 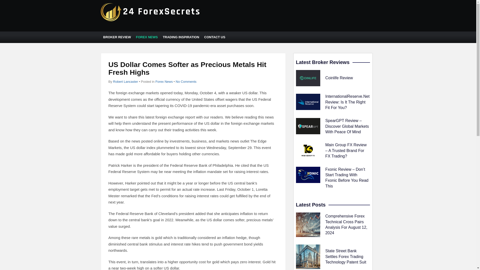 I want to click on BROKER REVIEW, so click(x=117, y=37).